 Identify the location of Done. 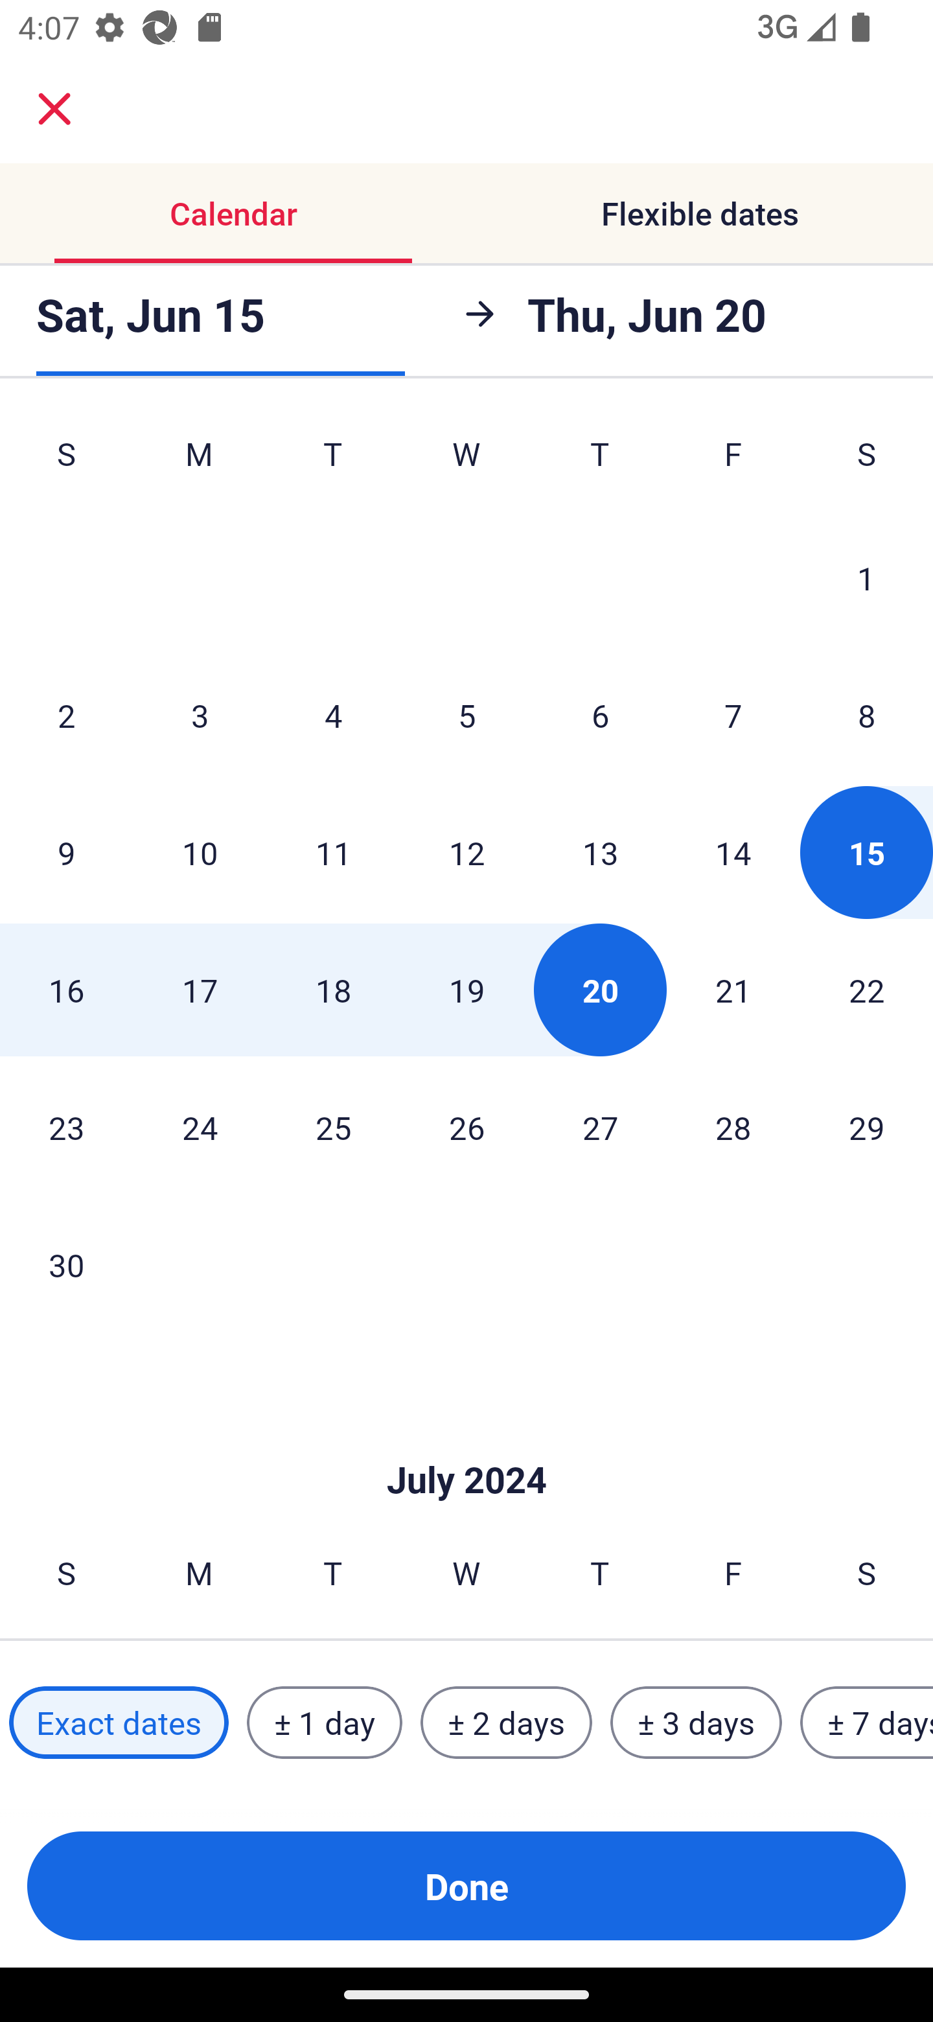
(466, 1886).